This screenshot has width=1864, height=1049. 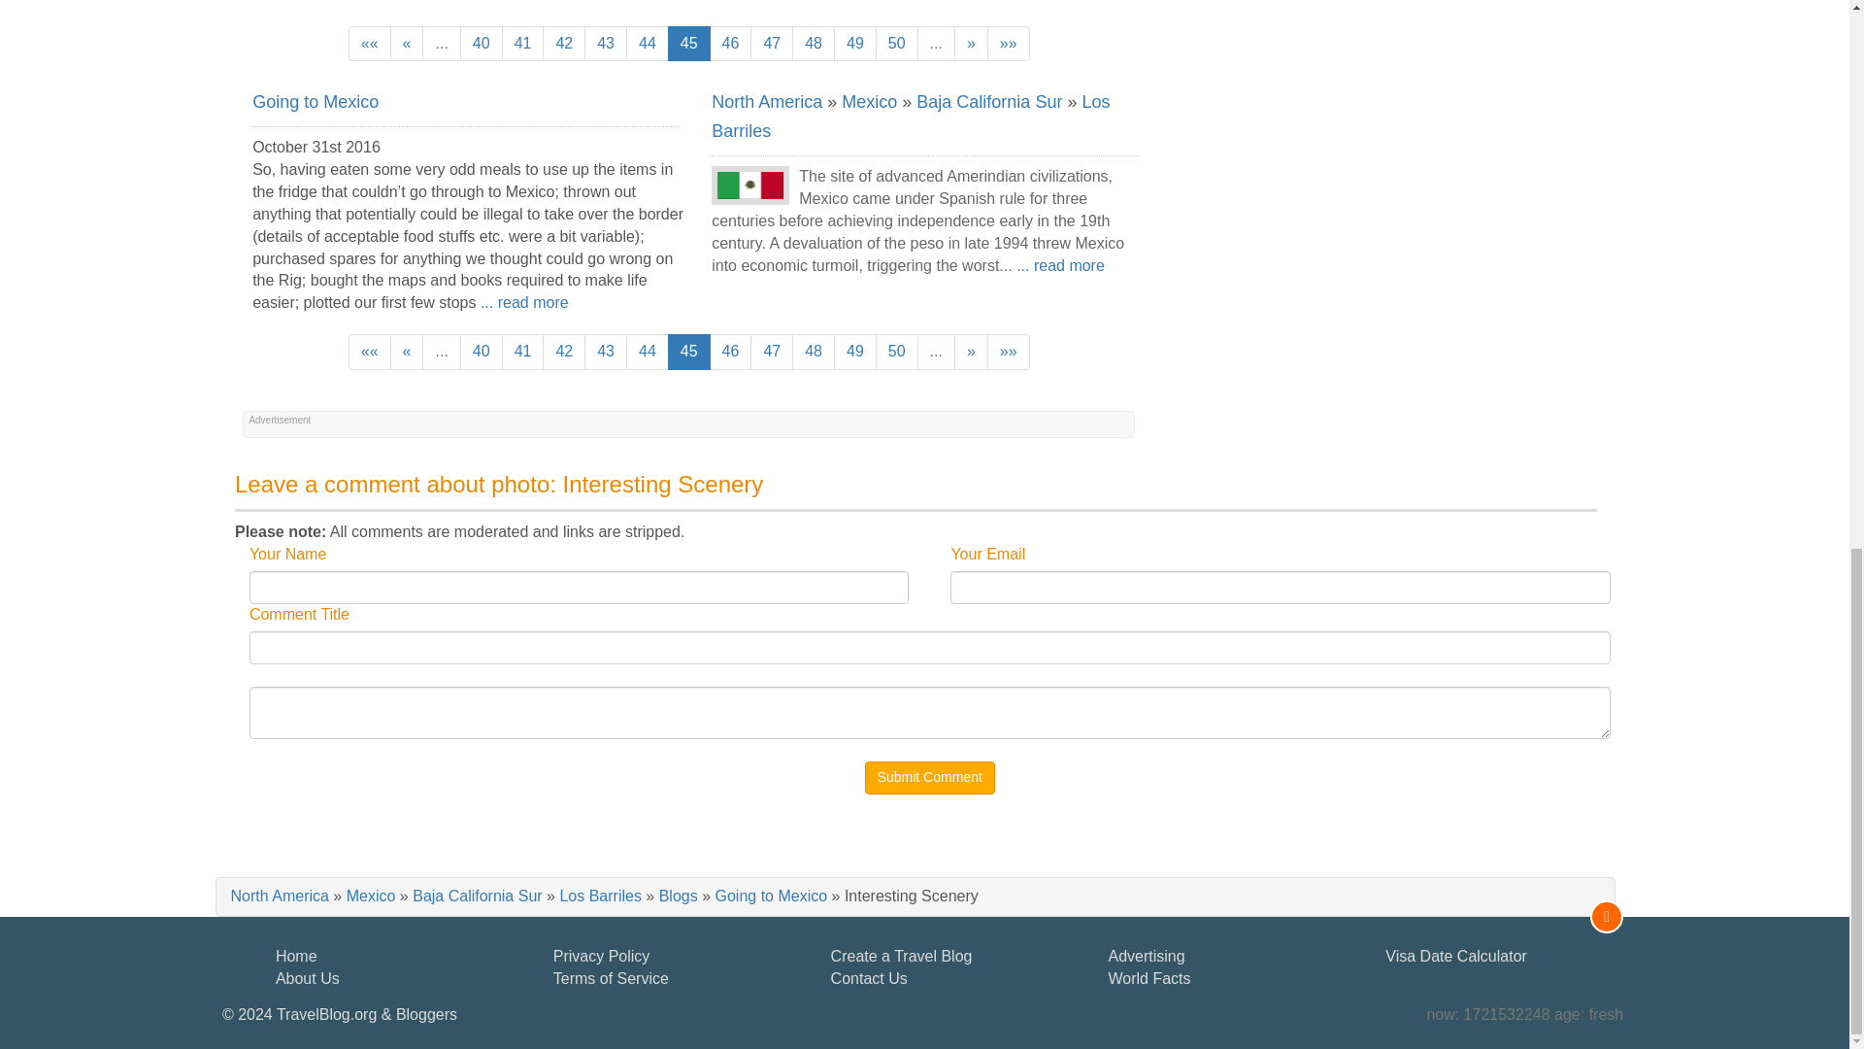 What do you see at coordinates (971, 44) in the screenshot?
I see `next` at bounding box center [971, 44].